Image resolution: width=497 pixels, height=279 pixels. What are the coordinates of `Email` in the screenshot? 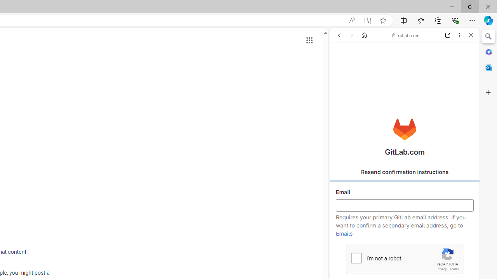 It's located at (405, 205).